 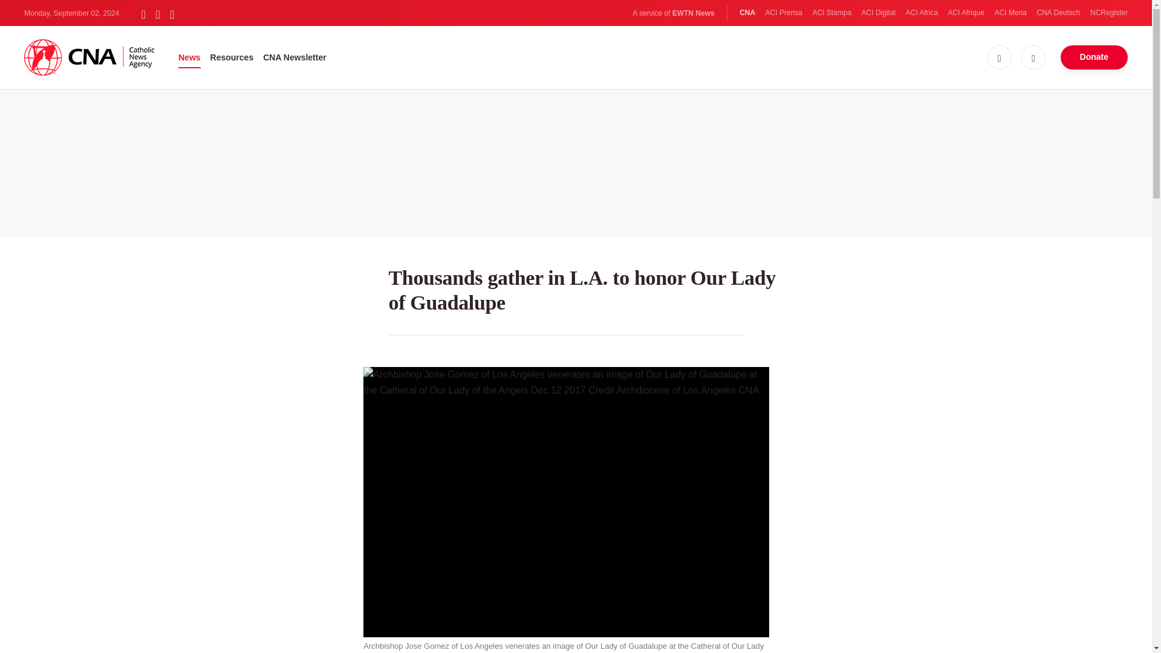 I want to click on Resources, so click(x=232, y=57).